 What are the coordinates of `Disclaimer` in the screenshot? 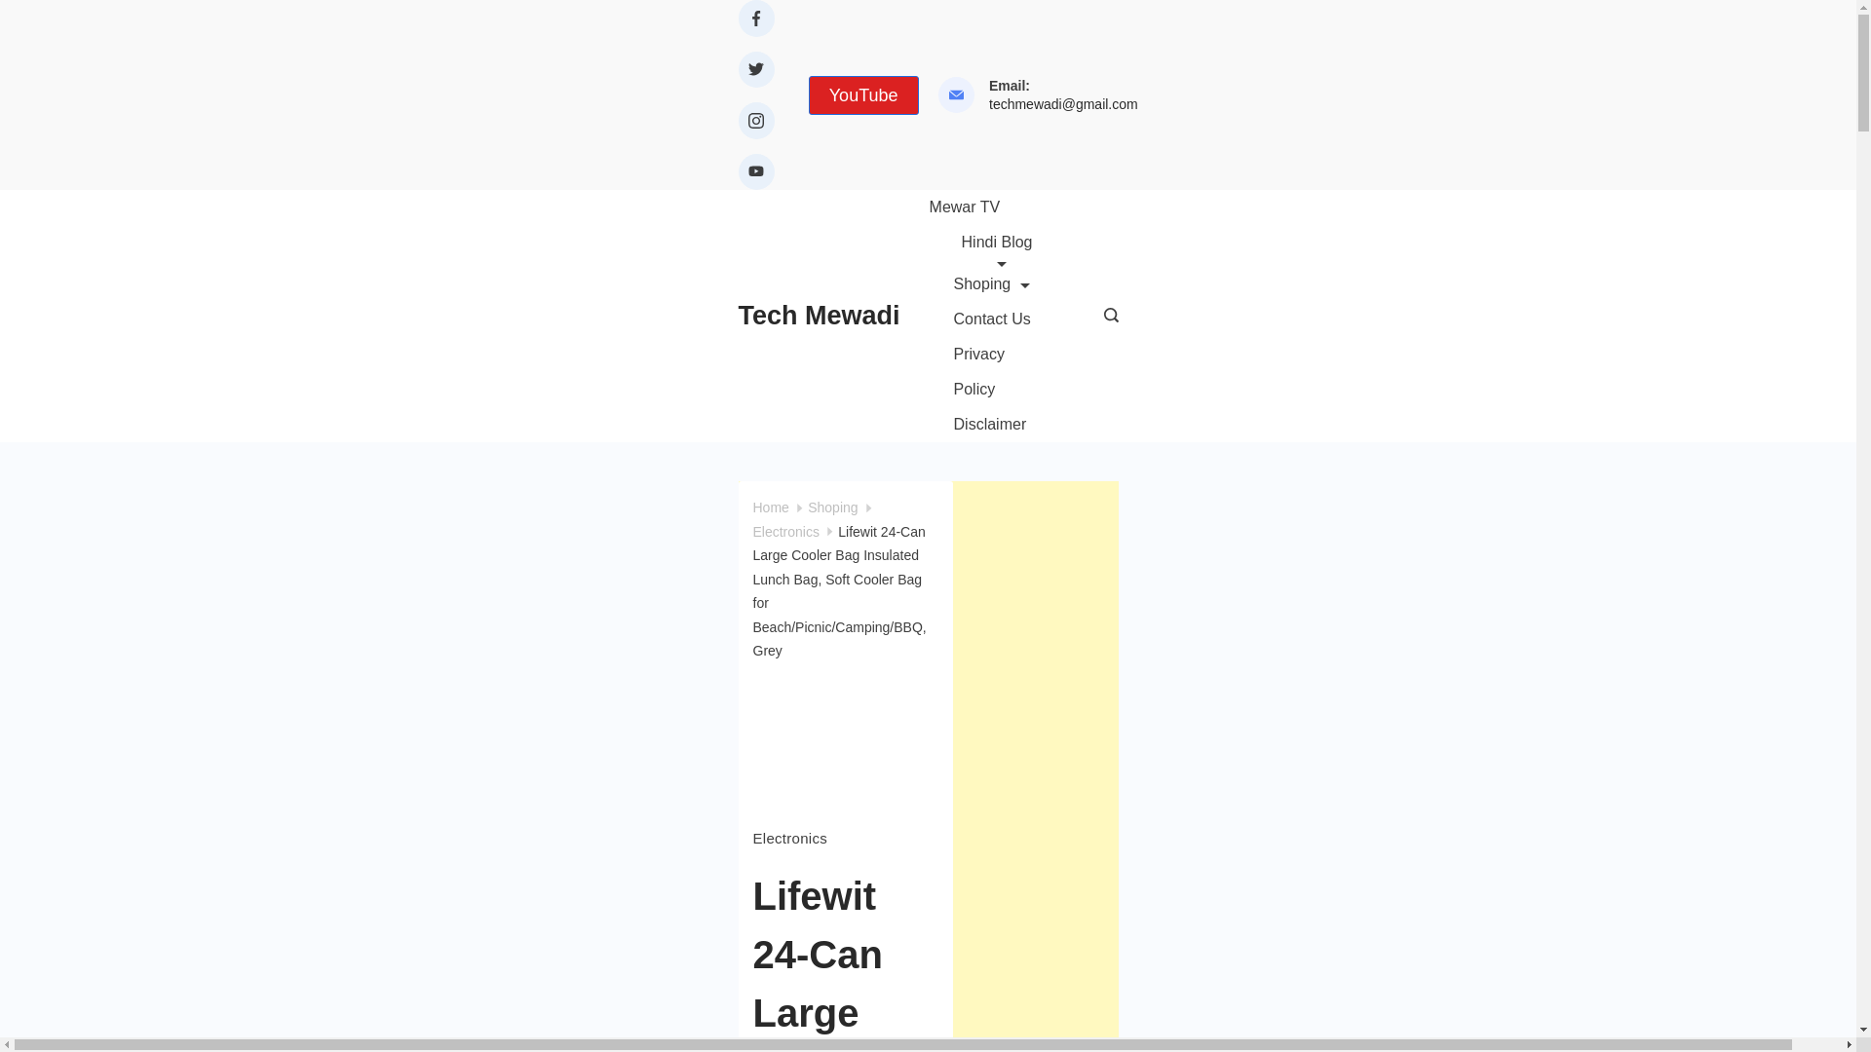 It's located at (978, 424).